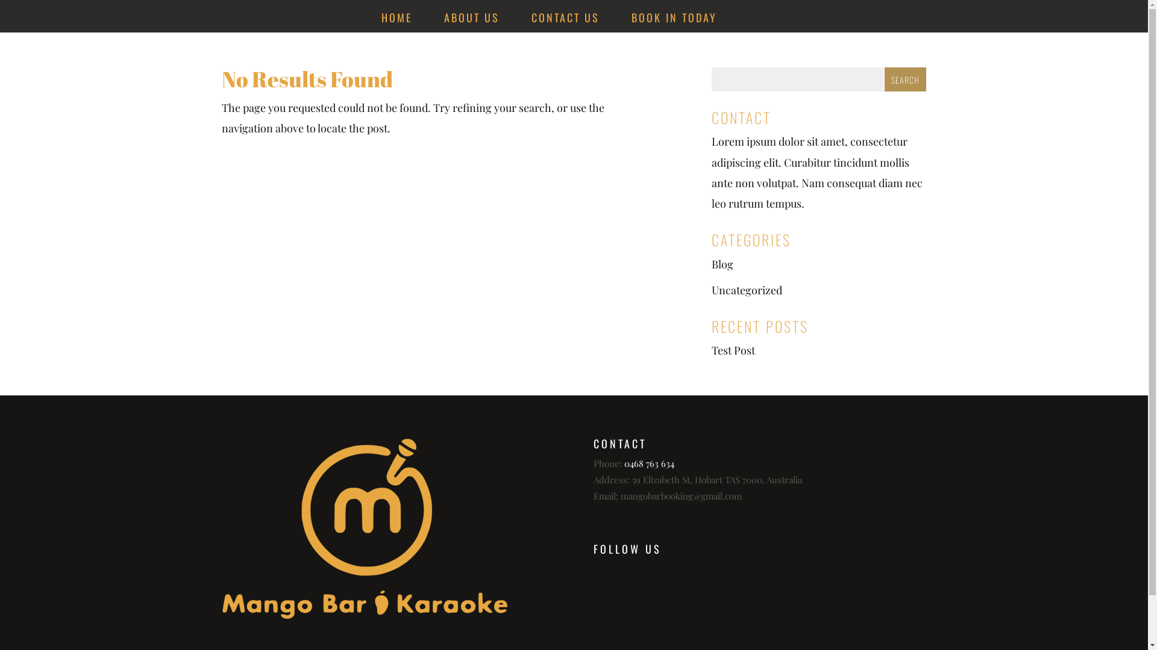  Describe the element at coordinates (397, 23) in the screenshot. I see `HOME` at that location.